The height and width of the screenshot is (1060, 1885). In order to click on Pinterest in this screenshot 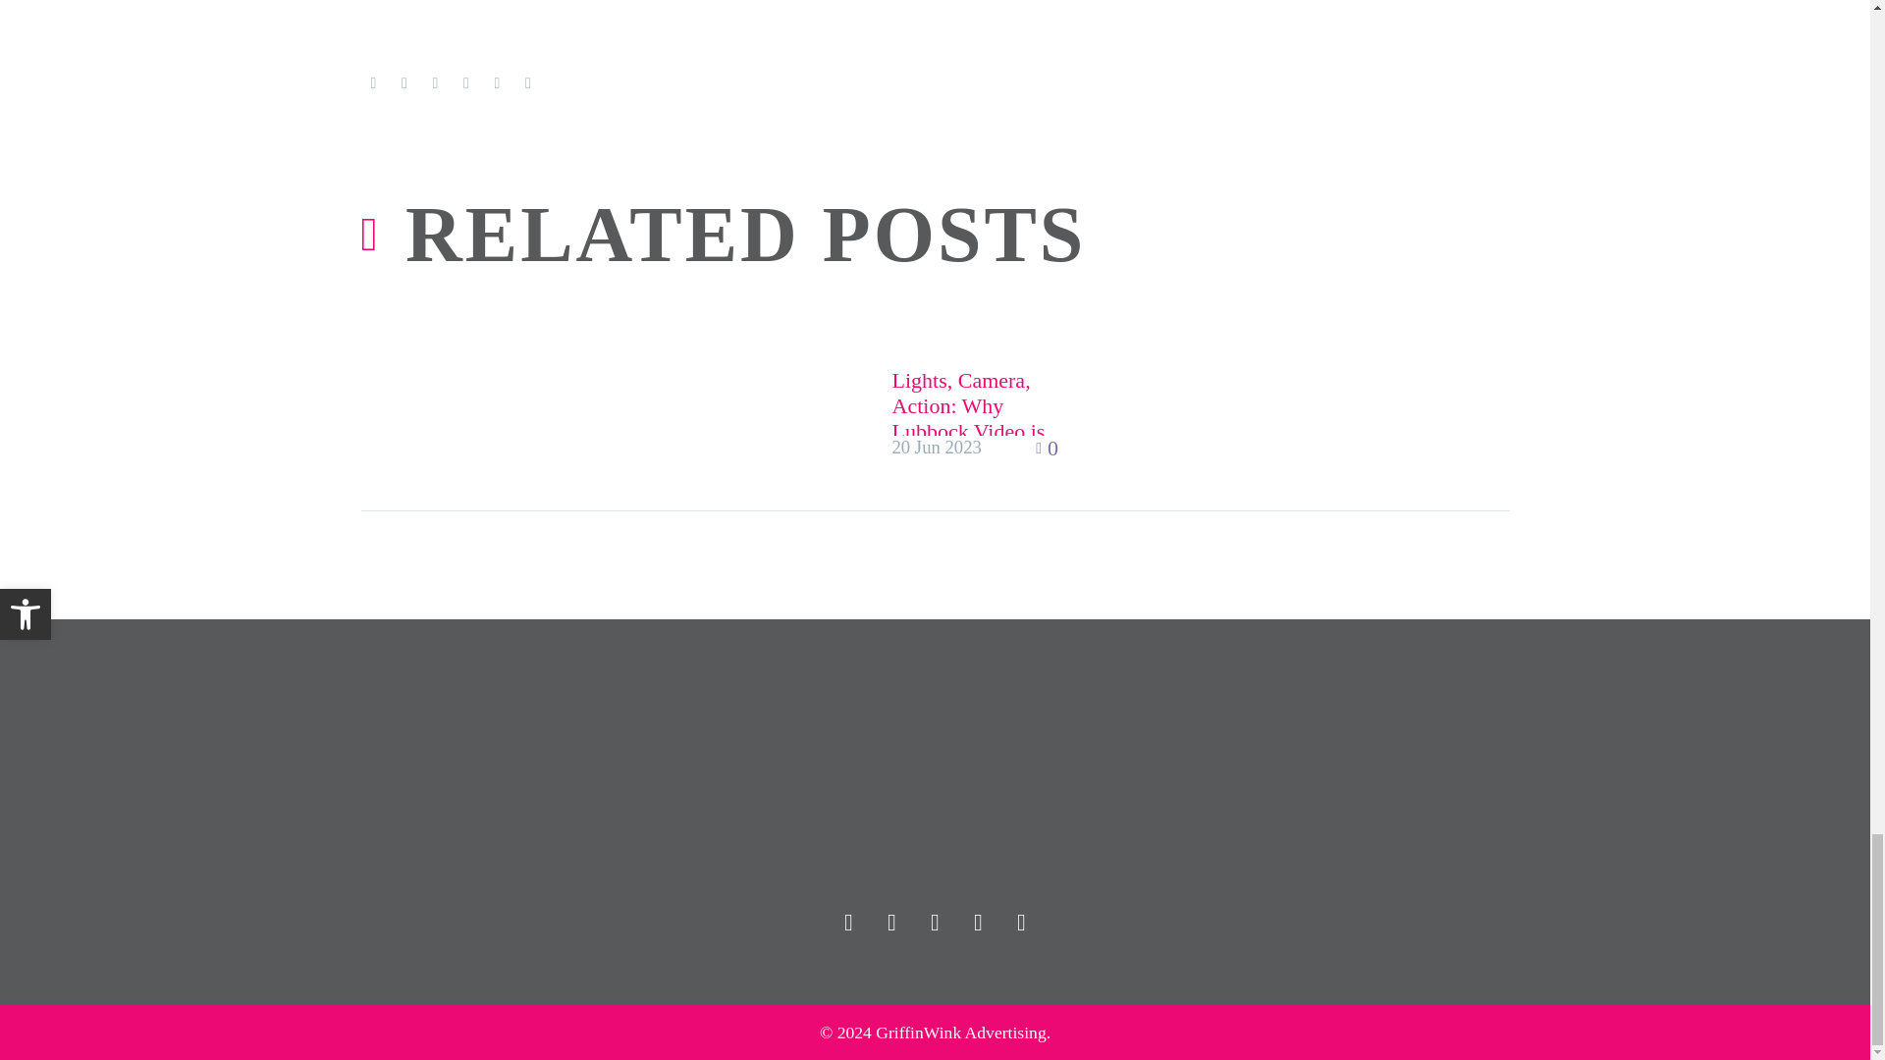, I will do `click(435, 82)`.